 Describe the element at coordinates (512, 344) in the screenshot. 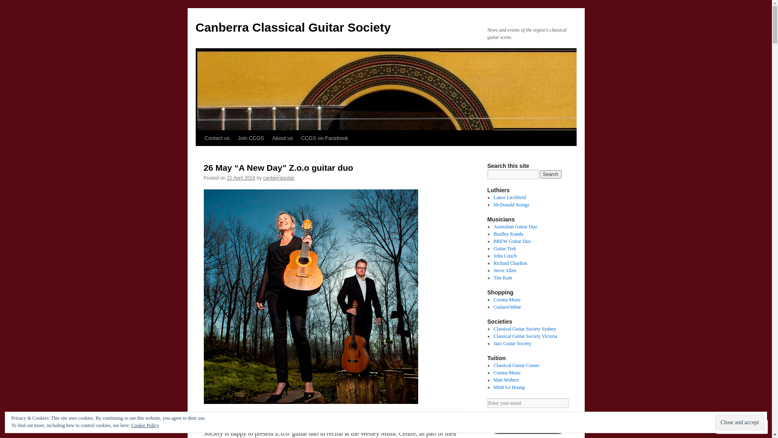

I see `Jazz Guitar Society` at that location.